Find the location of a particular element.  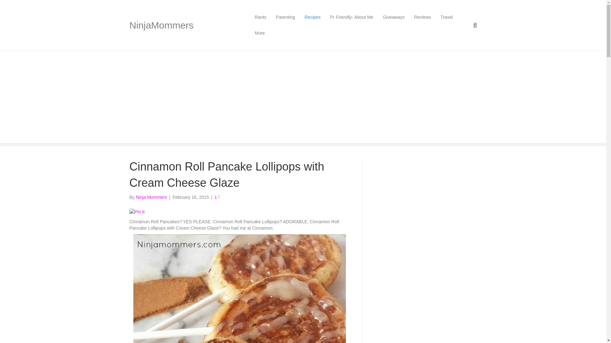

Rants is located at coordinates (260, 17).